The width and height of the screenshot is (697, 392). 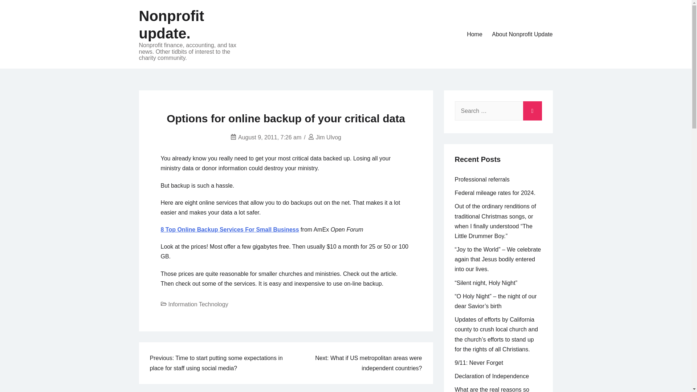 I want to click on Federal mileage rates for 2024., so click(x=494, y=193).